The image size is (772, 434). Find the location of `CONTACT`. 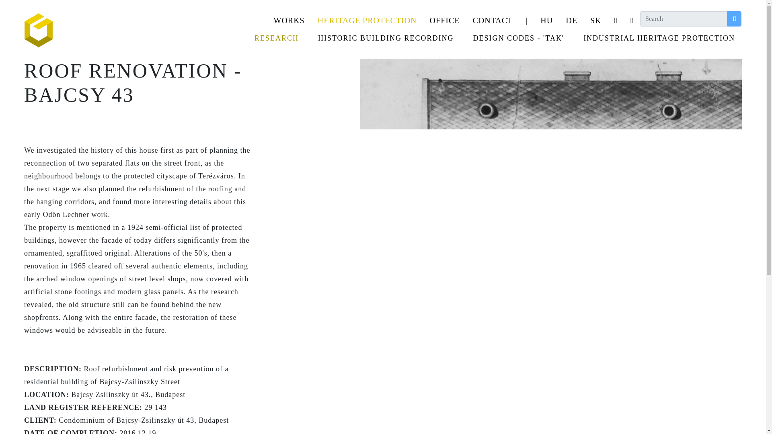

CONTACT is located at coordinates (492, 20).